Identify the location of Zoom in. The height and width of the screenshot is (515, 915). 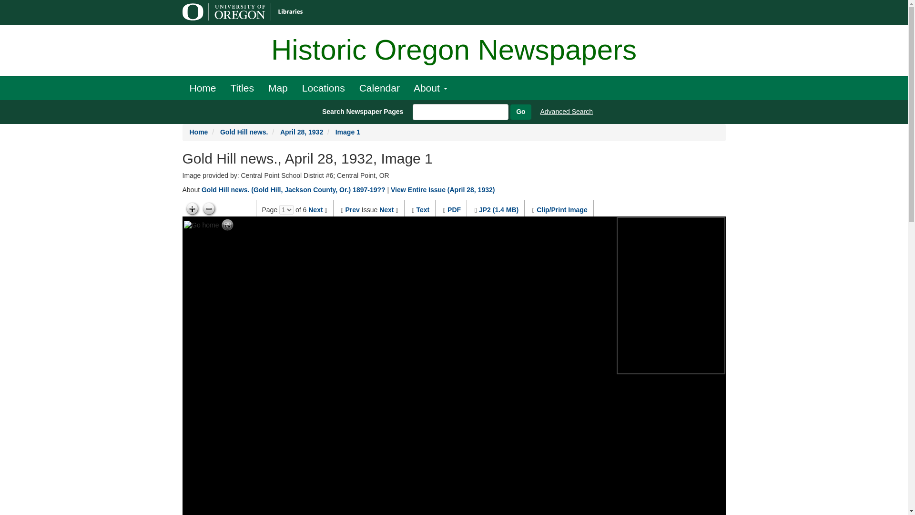
(192, 209).